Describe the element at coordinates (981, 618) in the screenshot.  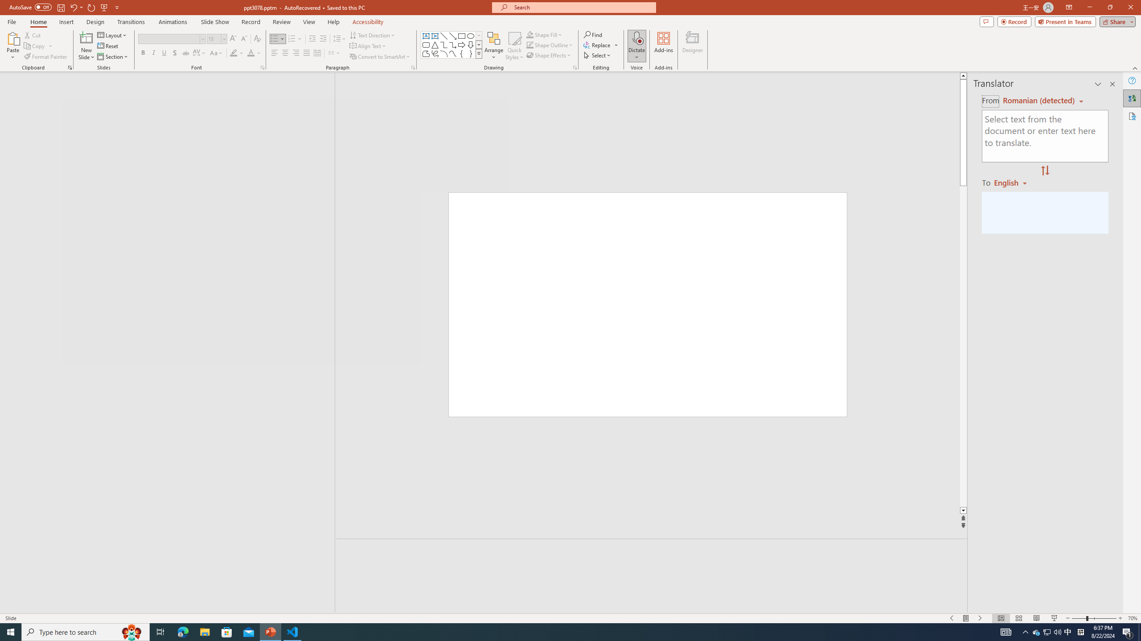
I see `Slide Show Next On` at that location.